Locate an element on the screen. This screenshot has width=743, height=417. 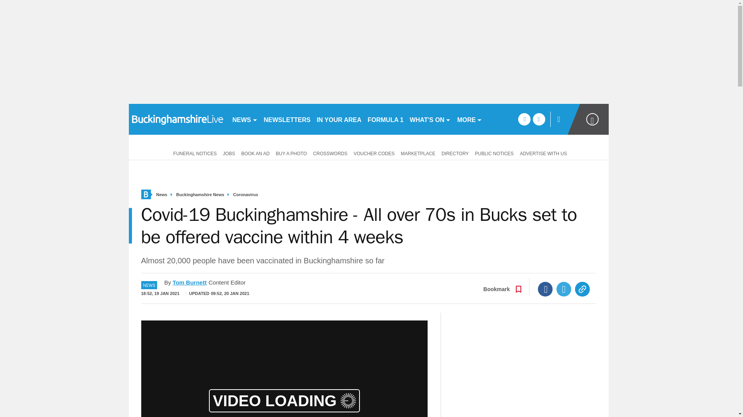
Twitter is located at coordinates (564, 289).